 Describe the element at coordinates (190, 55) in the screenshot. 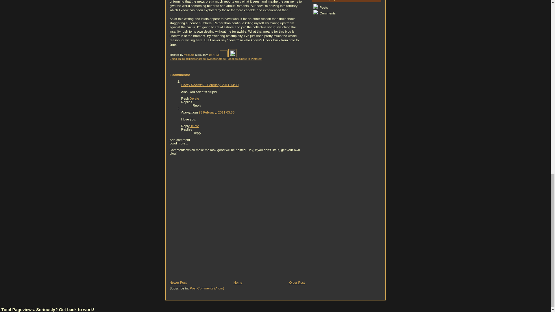

I see `Volguus` at that location.